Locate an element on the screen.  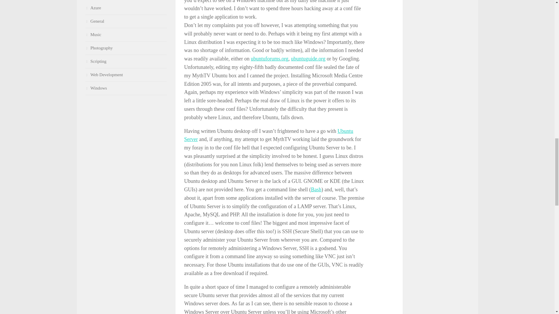
Ubuntu Server is located at coordinates (268, 135).